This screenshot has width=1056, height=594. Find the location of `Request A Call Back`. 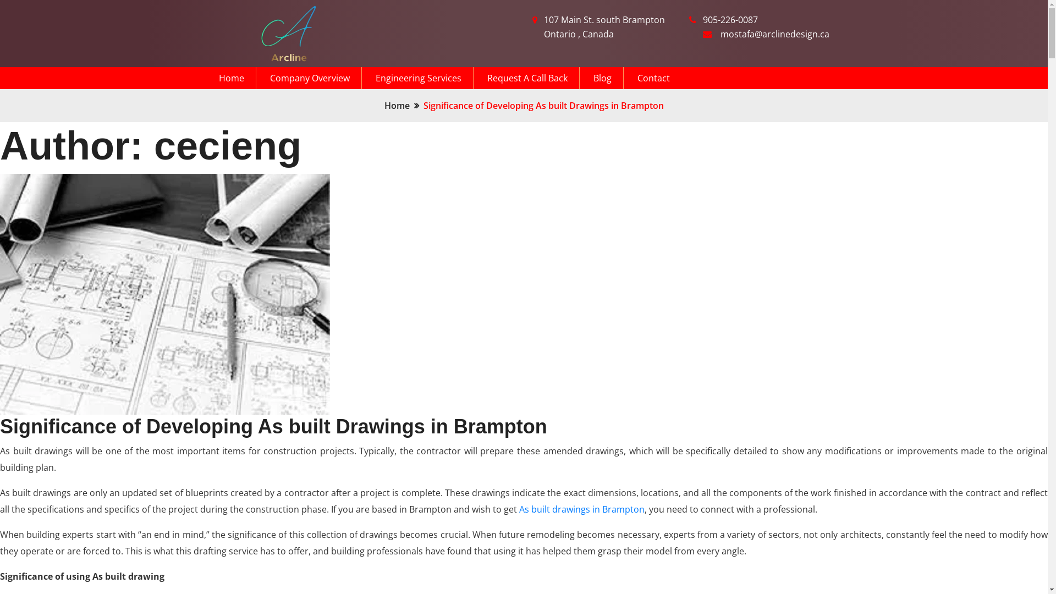

Request A Call Back is located at coordinates (533, 78).